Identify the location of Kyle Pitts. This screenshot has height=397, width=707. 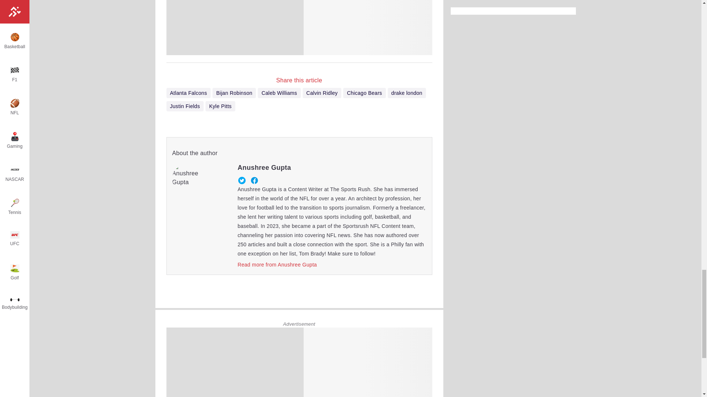
(220, 106).